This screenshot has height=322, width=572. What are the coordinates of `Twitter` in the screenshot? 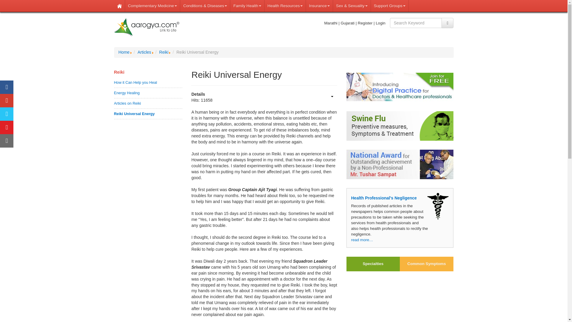 It's located at (7, 114).